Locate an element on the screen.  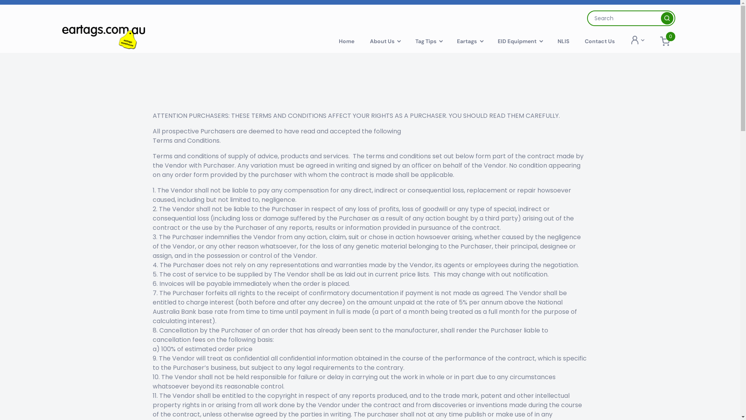
NLIS is located at coordinates (563, 41).